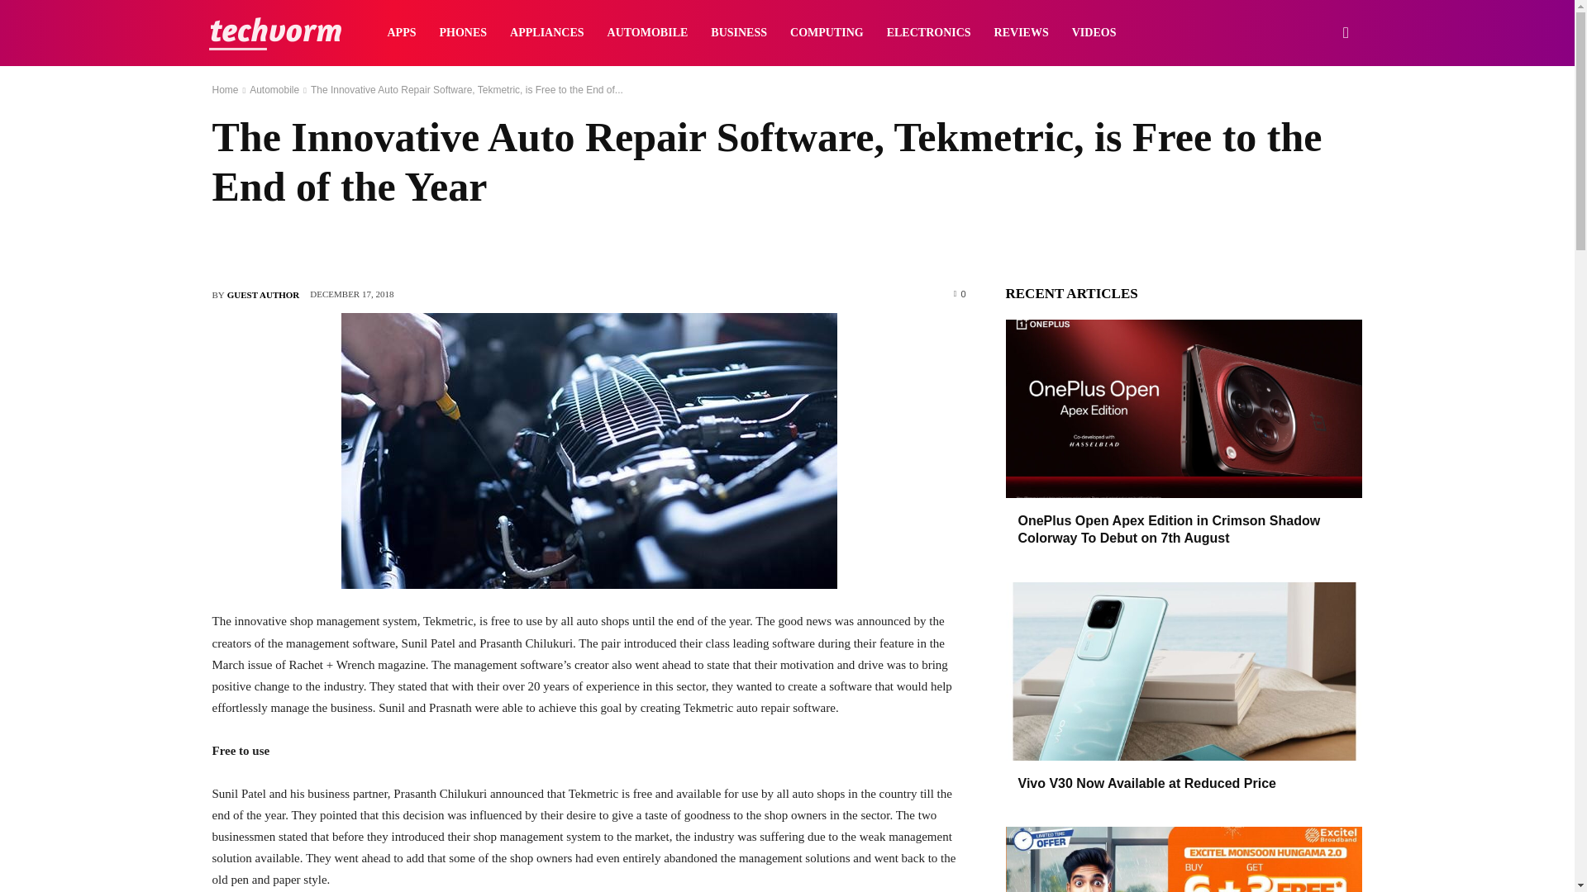 The image size is (1587, 892). Describe the element at coordinates (274, 33) in the screenshot. I see `Technology news, as it happens!` at that location.